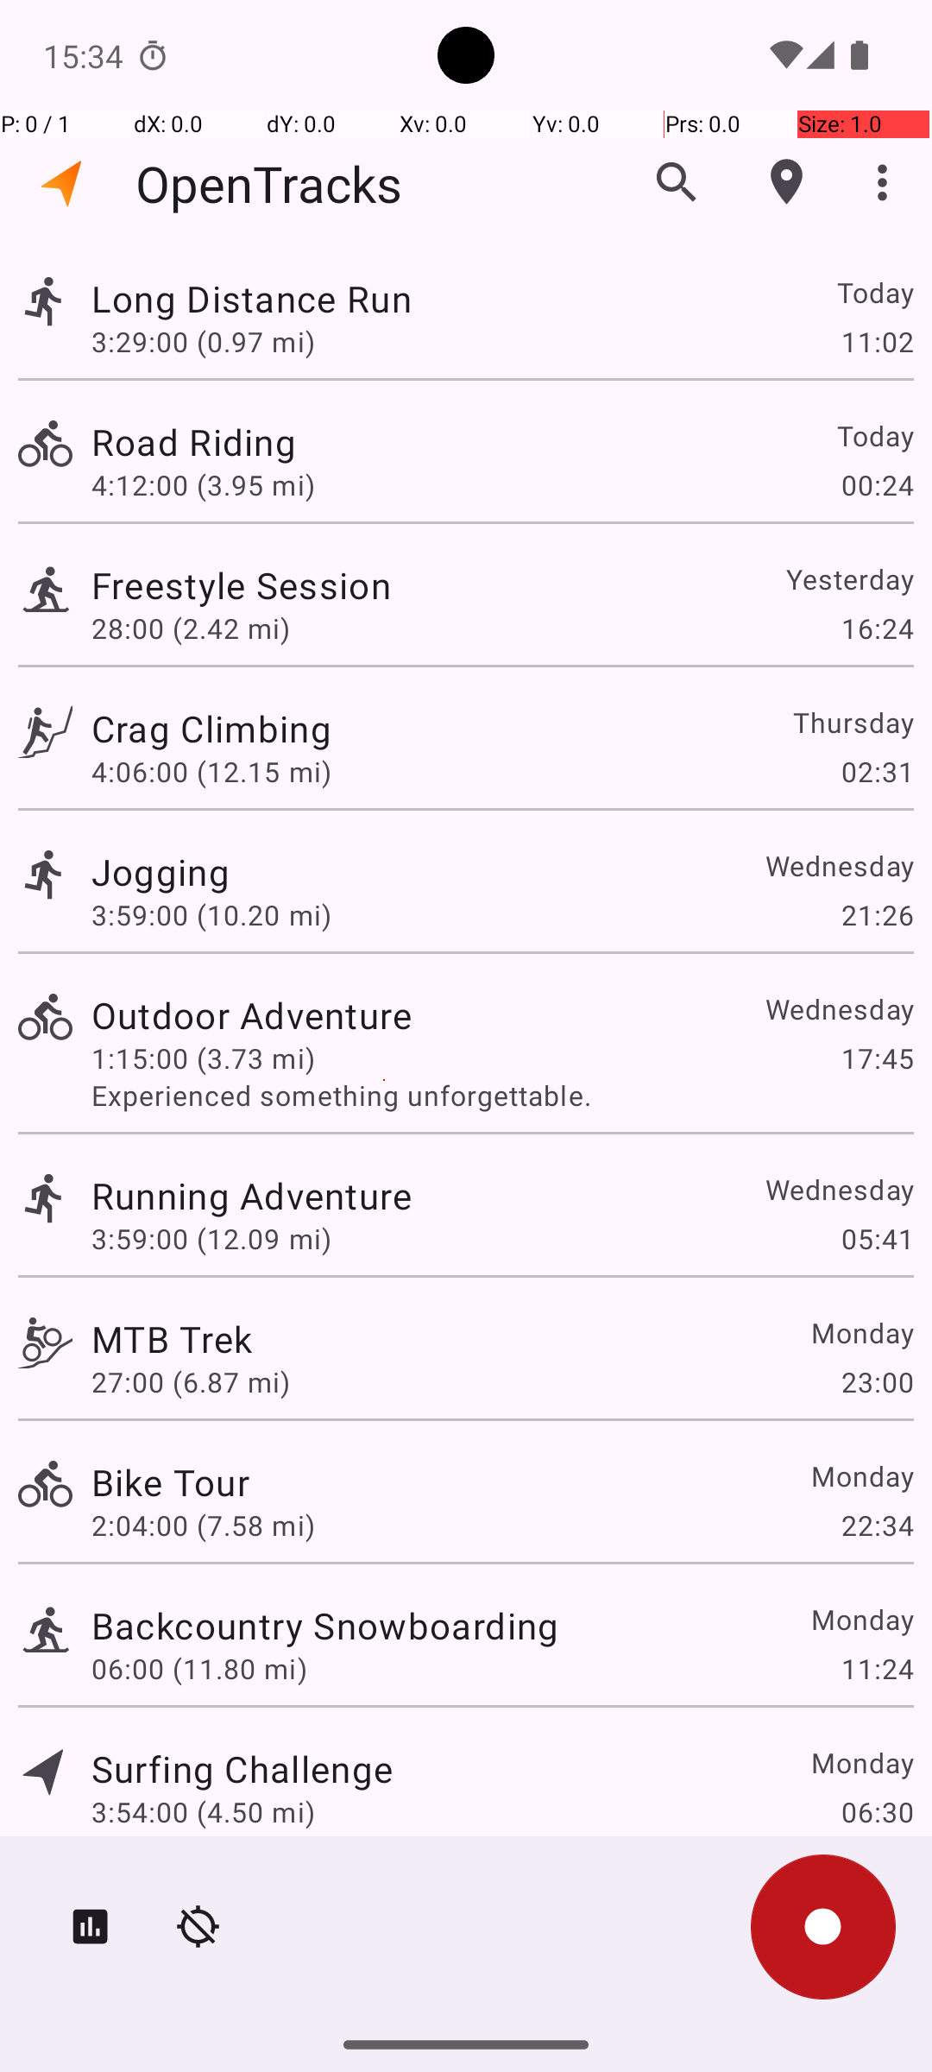 The height and width of the screenshot is (2072, 932). I want to click on 27:00 (6.87 mi), so click(191, 1381).